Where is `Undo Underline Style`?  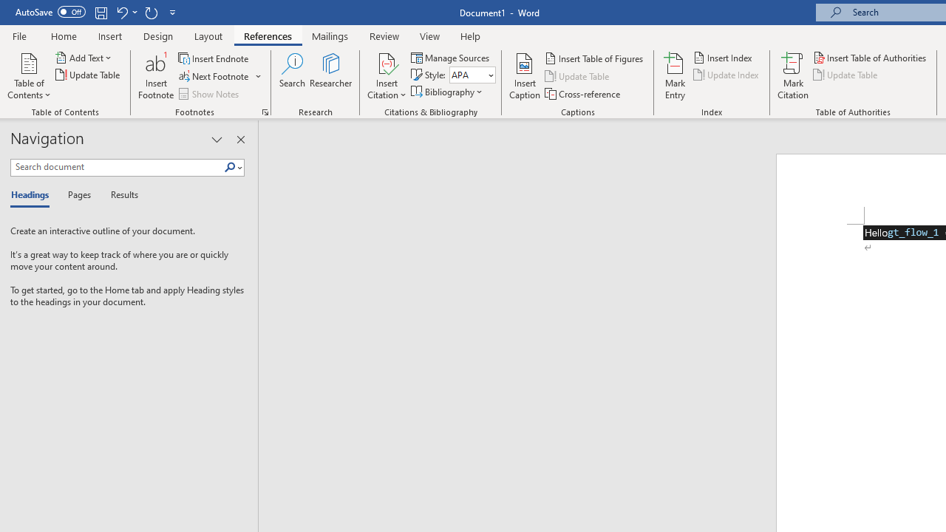 Undo Underline Style is located at coordinates (126, 12).